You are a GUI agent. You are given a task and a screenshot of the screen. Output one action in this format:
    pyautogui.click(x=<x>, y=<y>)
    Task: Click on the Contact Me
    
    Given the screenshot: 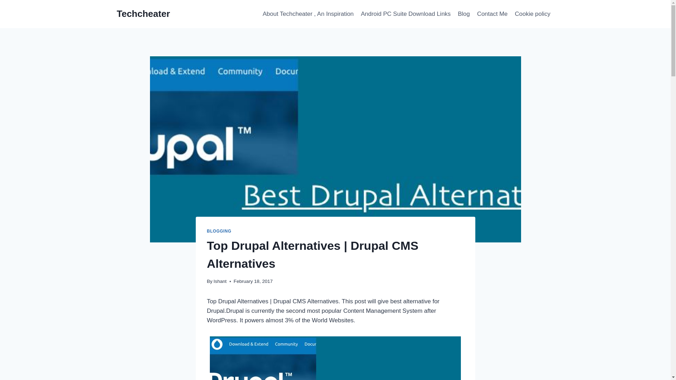 What is the action you would take?
    pyautogui.click(x=492, y=14)
    